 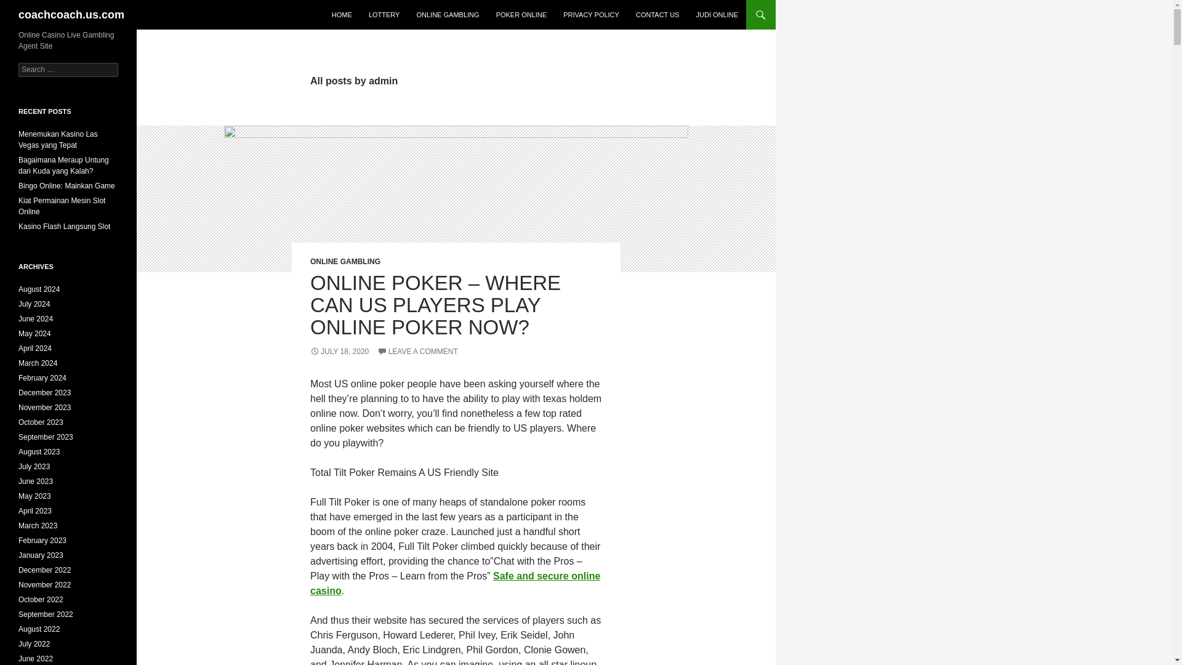 I want to click on CONTACT US, so click(x=657, y=15).